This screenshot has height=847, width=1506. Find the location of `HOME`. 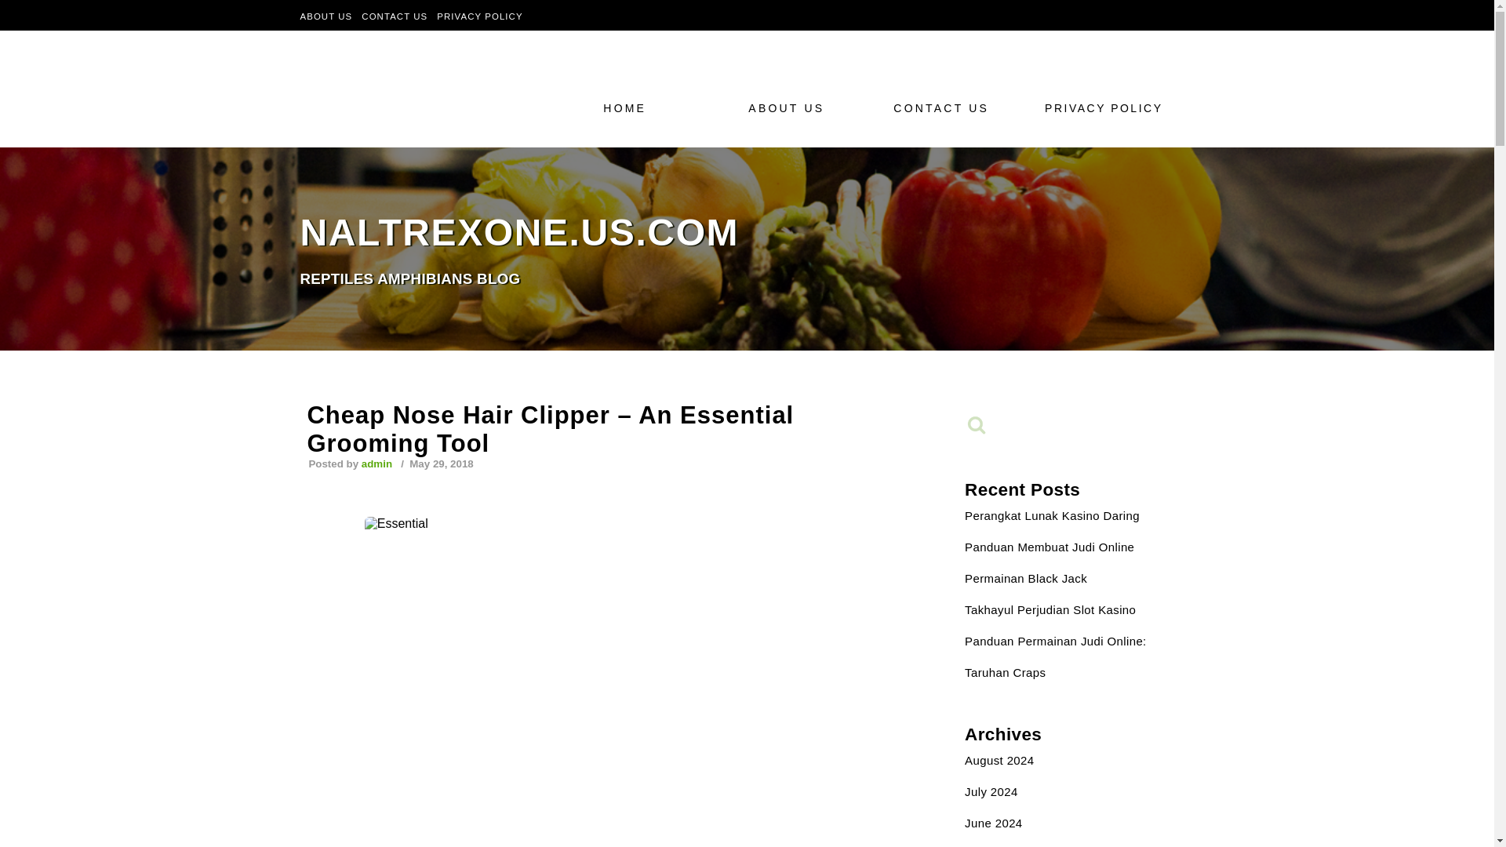

HOME is located at coordinates (653, 107).